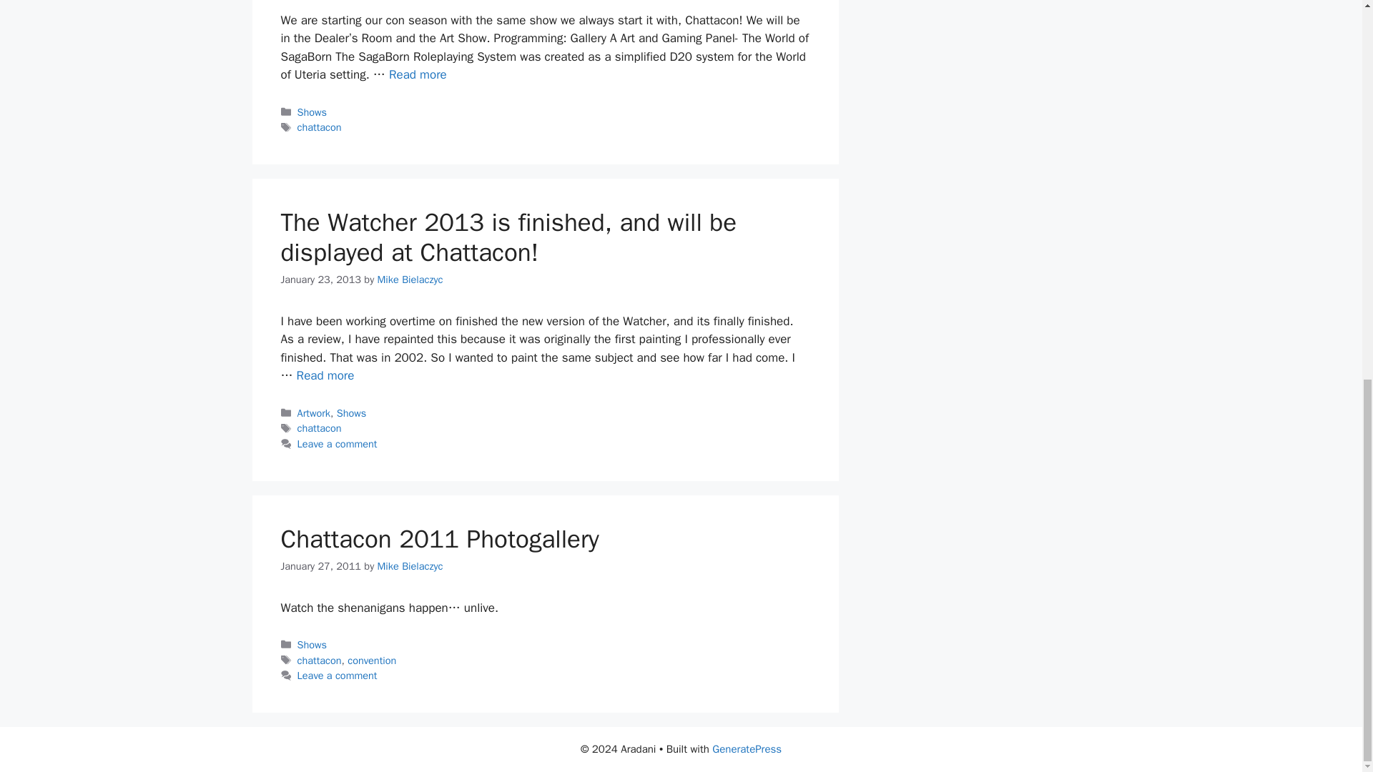 This screenshot has height=772, width=1373. What do you see at coordinates (410, 279) in the screenshot?
I see `Mike Bielaczyc` at bounding box center [410, 279].